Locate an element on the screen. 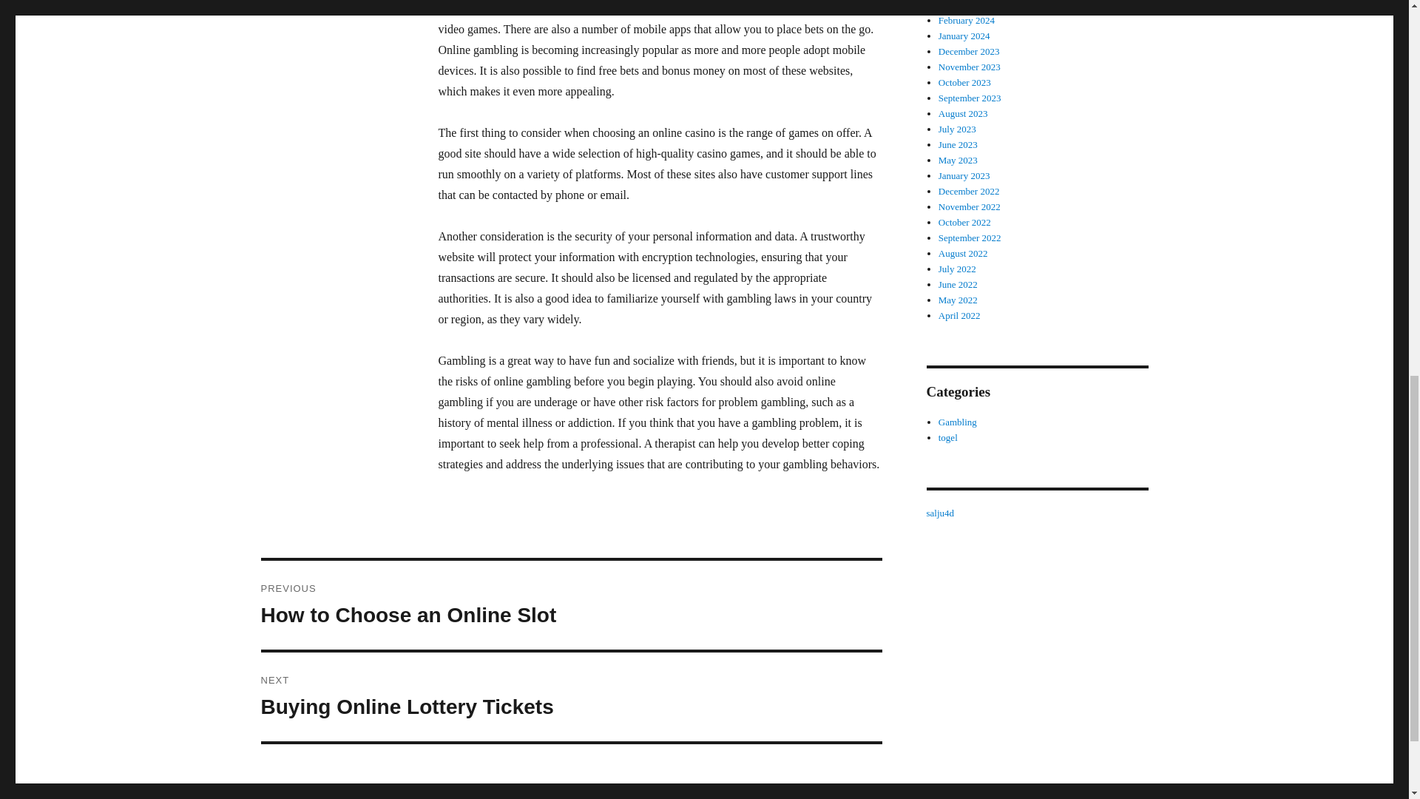  January 2023 is located at coordinates (964, 176).